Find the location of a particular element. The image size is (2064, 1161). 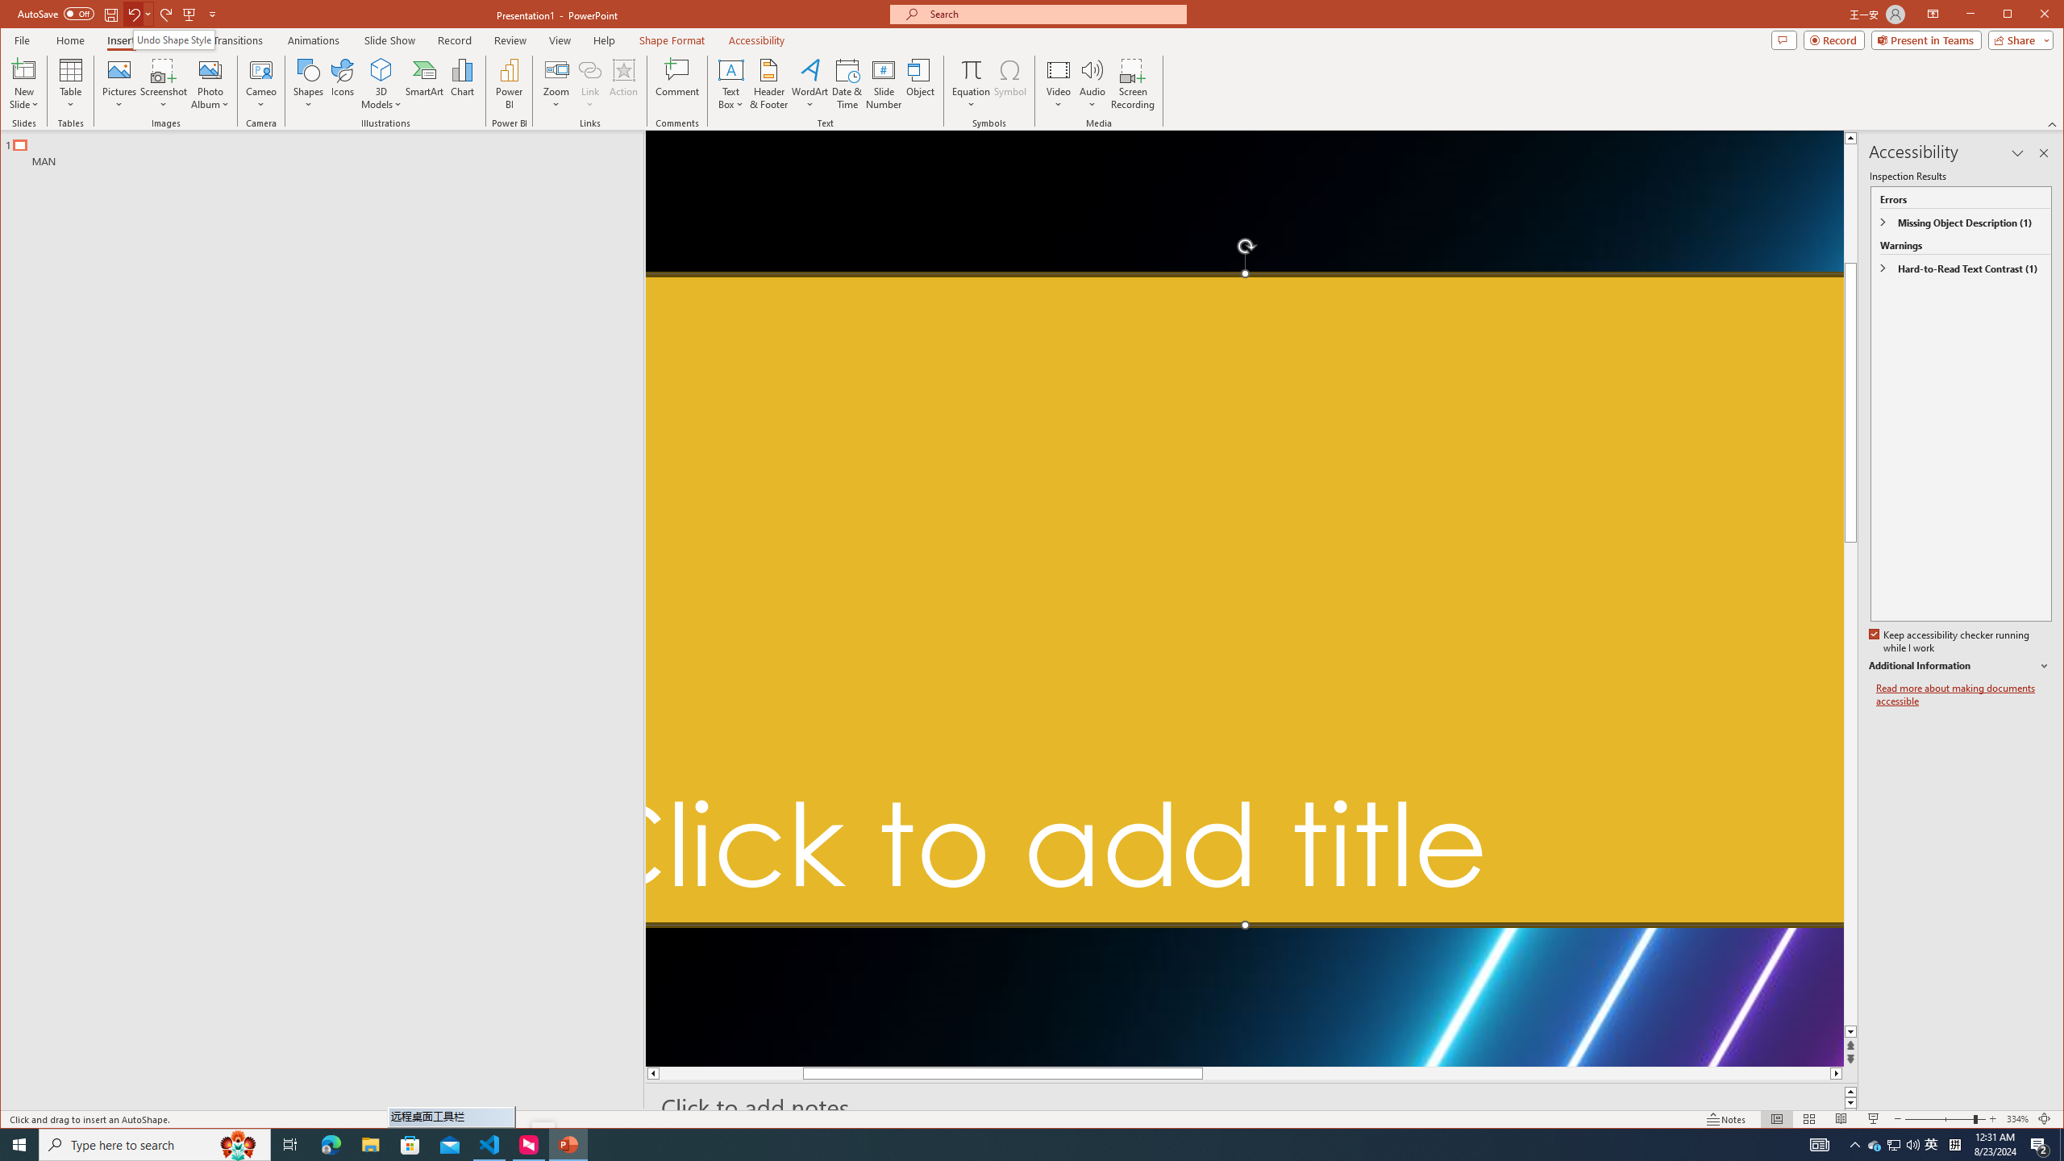

Collapse the Ribbon is located at coordinates (2054, 124).